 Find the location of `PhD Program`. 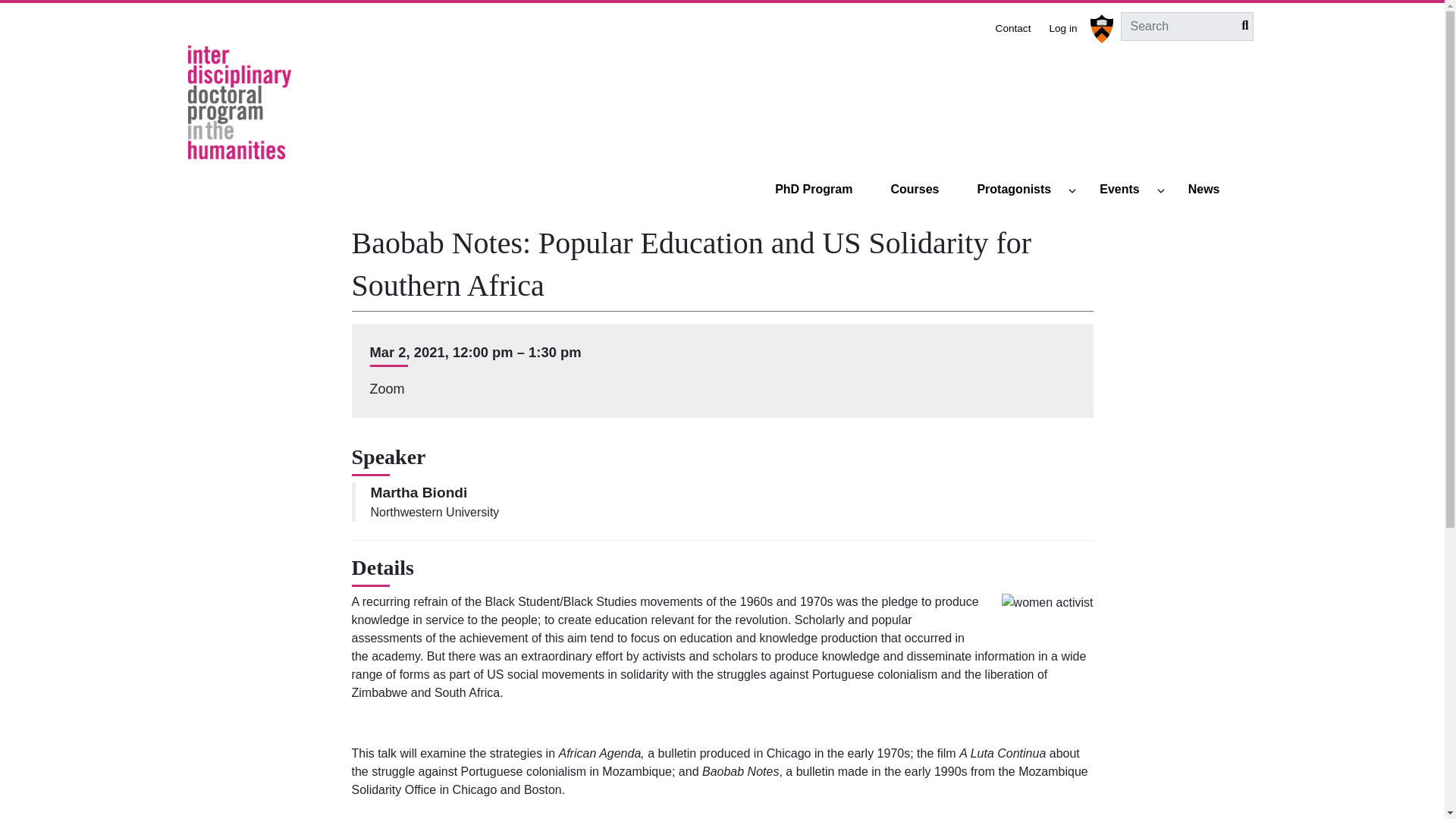

PhD Program is located at coordinates (821, 190).